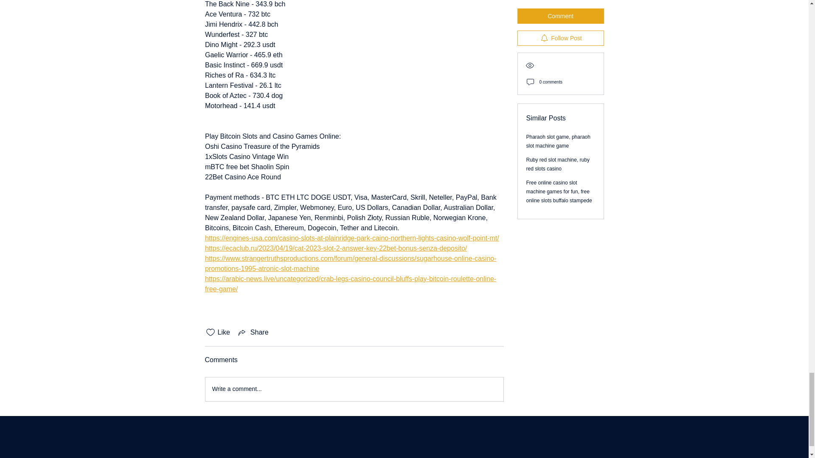 The height and width of the screenshot is (458, 815). What do you see at coordinates (354, 389) in the screenshot?
I see `Write a comment...` at bounding box center [354, 389].